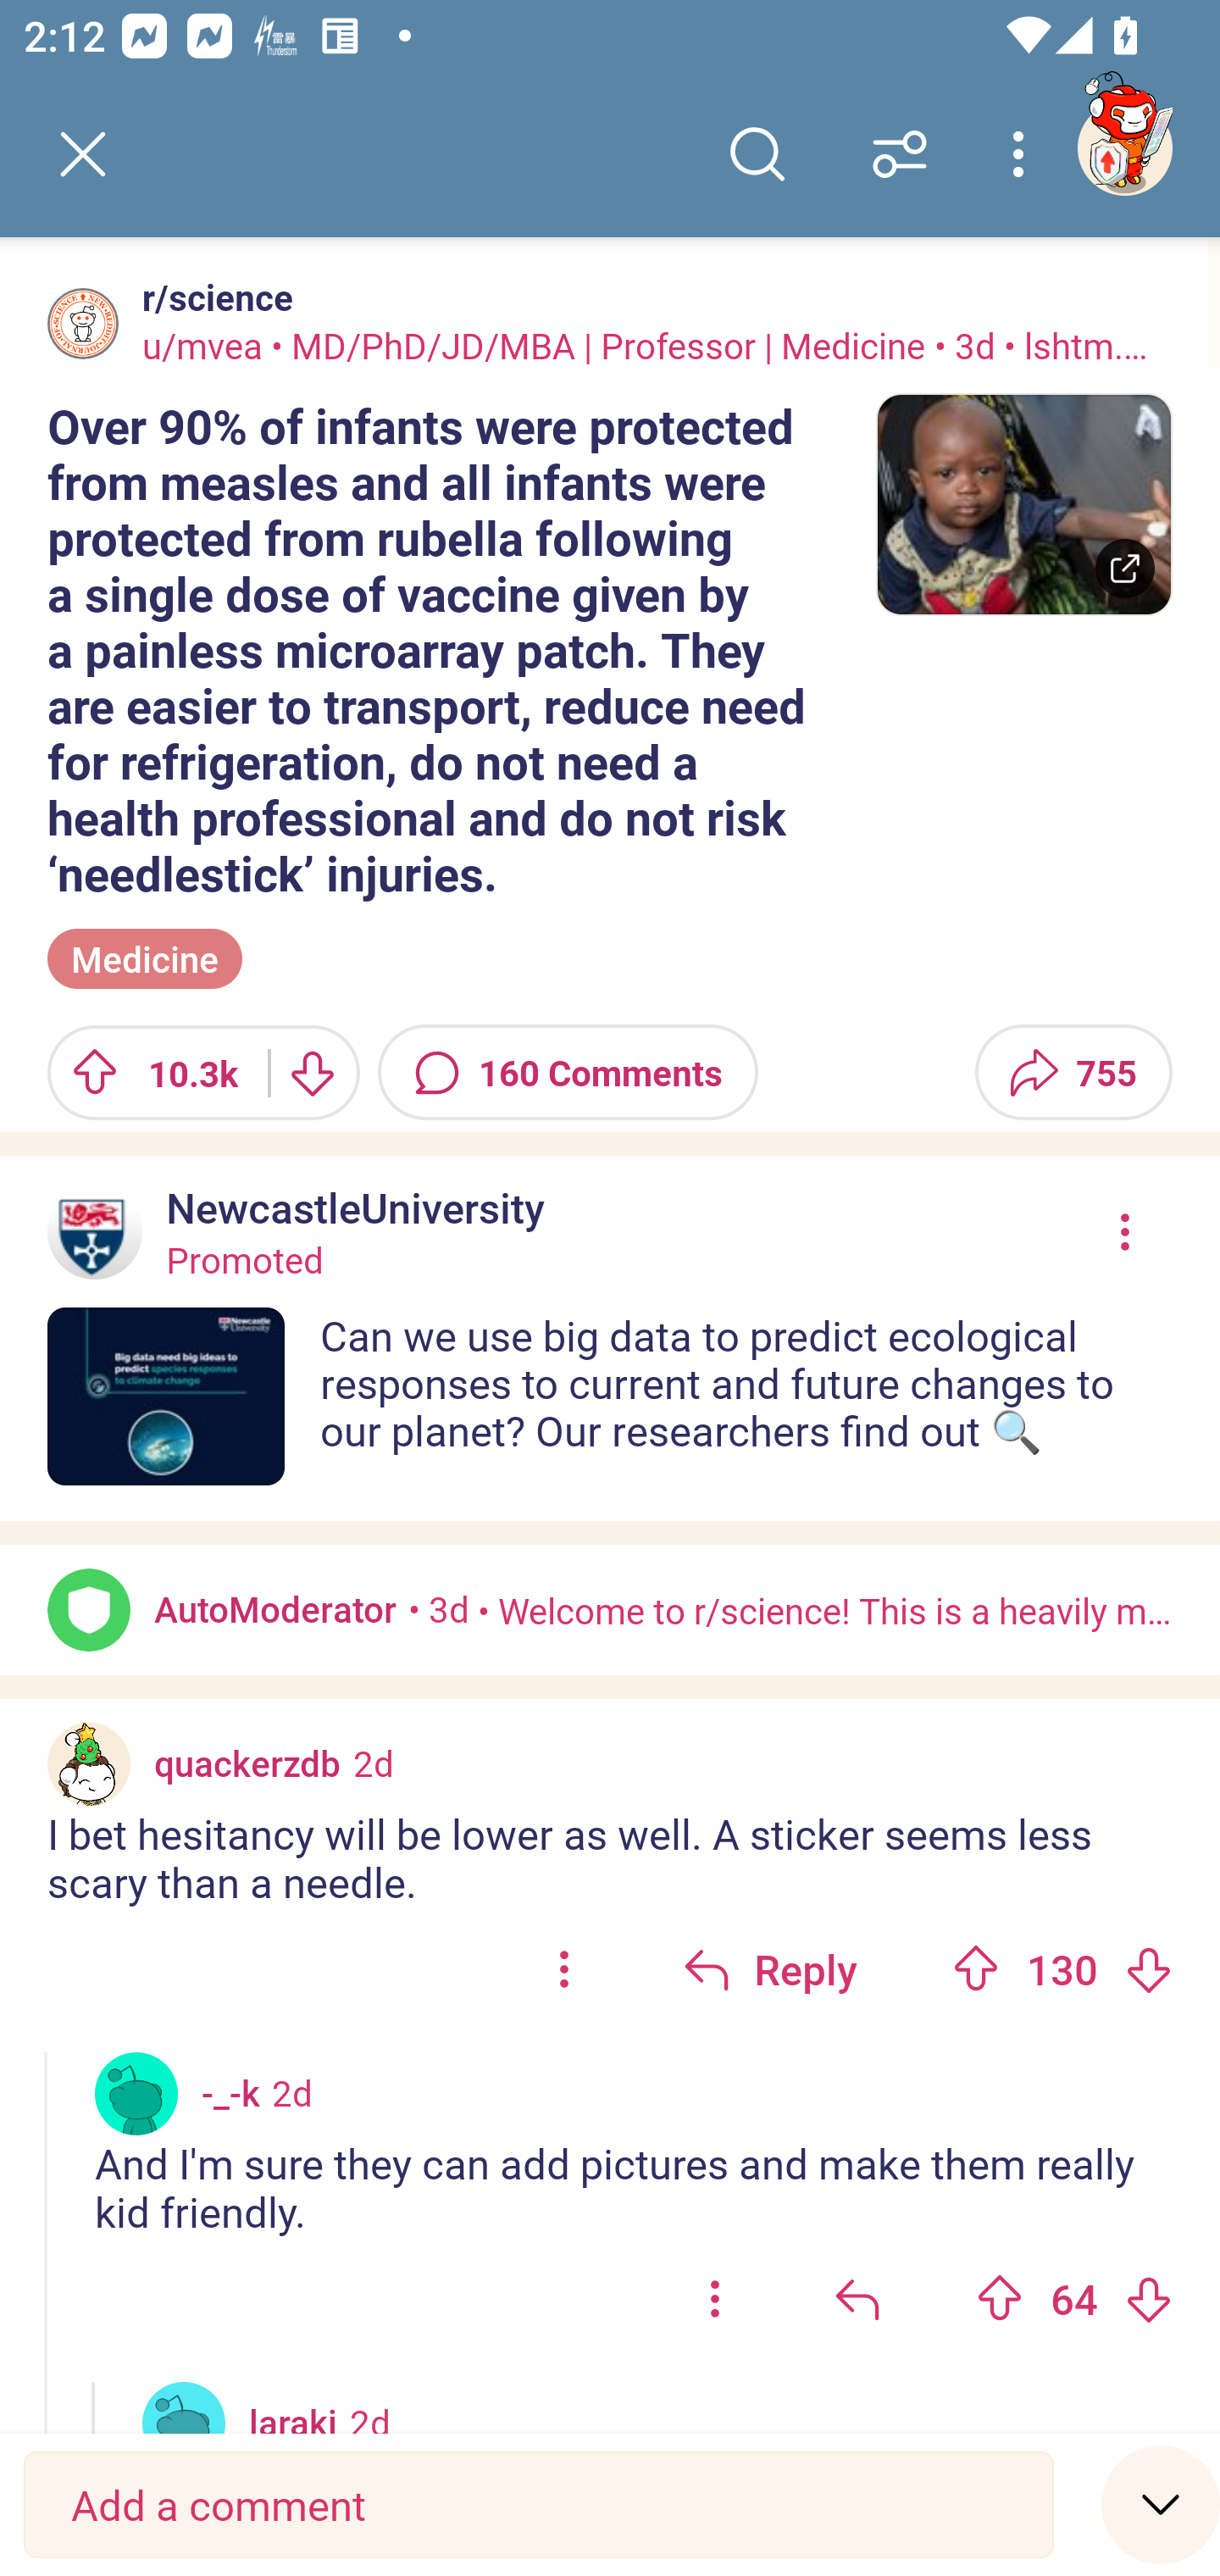  Describe the element at coordinates (374, 1763) in the screenshot. I see `2d` at that location.